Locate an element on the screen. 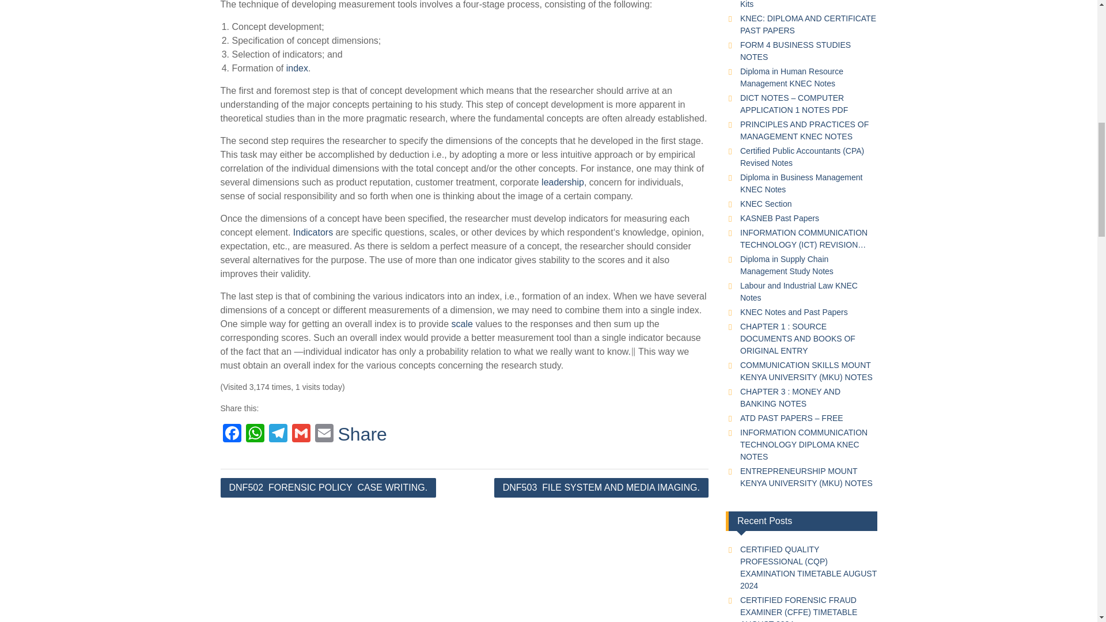 This screenshot has width=1106, height=622. Facebook is located at coordinates (232, 434).